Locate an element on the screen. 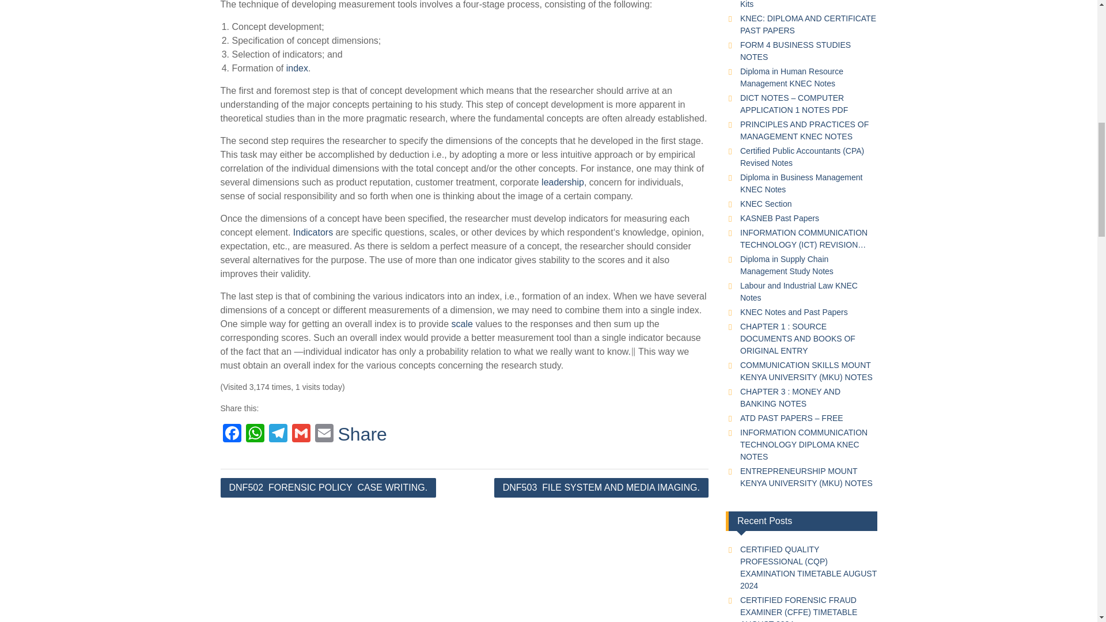 This screenshot has width=1106, height=622. Facebook is located at coordinates (232, 434).